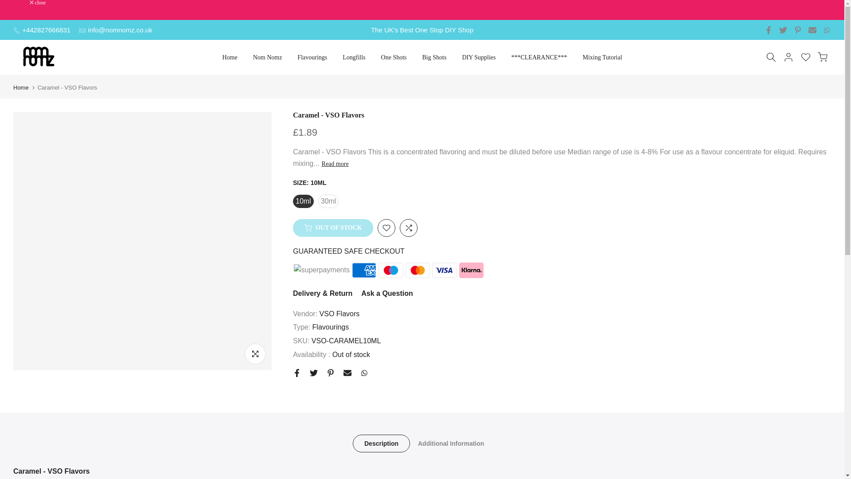  What do you see at coordinates (297, 373) in the screenshot?
I see `Share on Facebook` at bounding box center [297, 373].